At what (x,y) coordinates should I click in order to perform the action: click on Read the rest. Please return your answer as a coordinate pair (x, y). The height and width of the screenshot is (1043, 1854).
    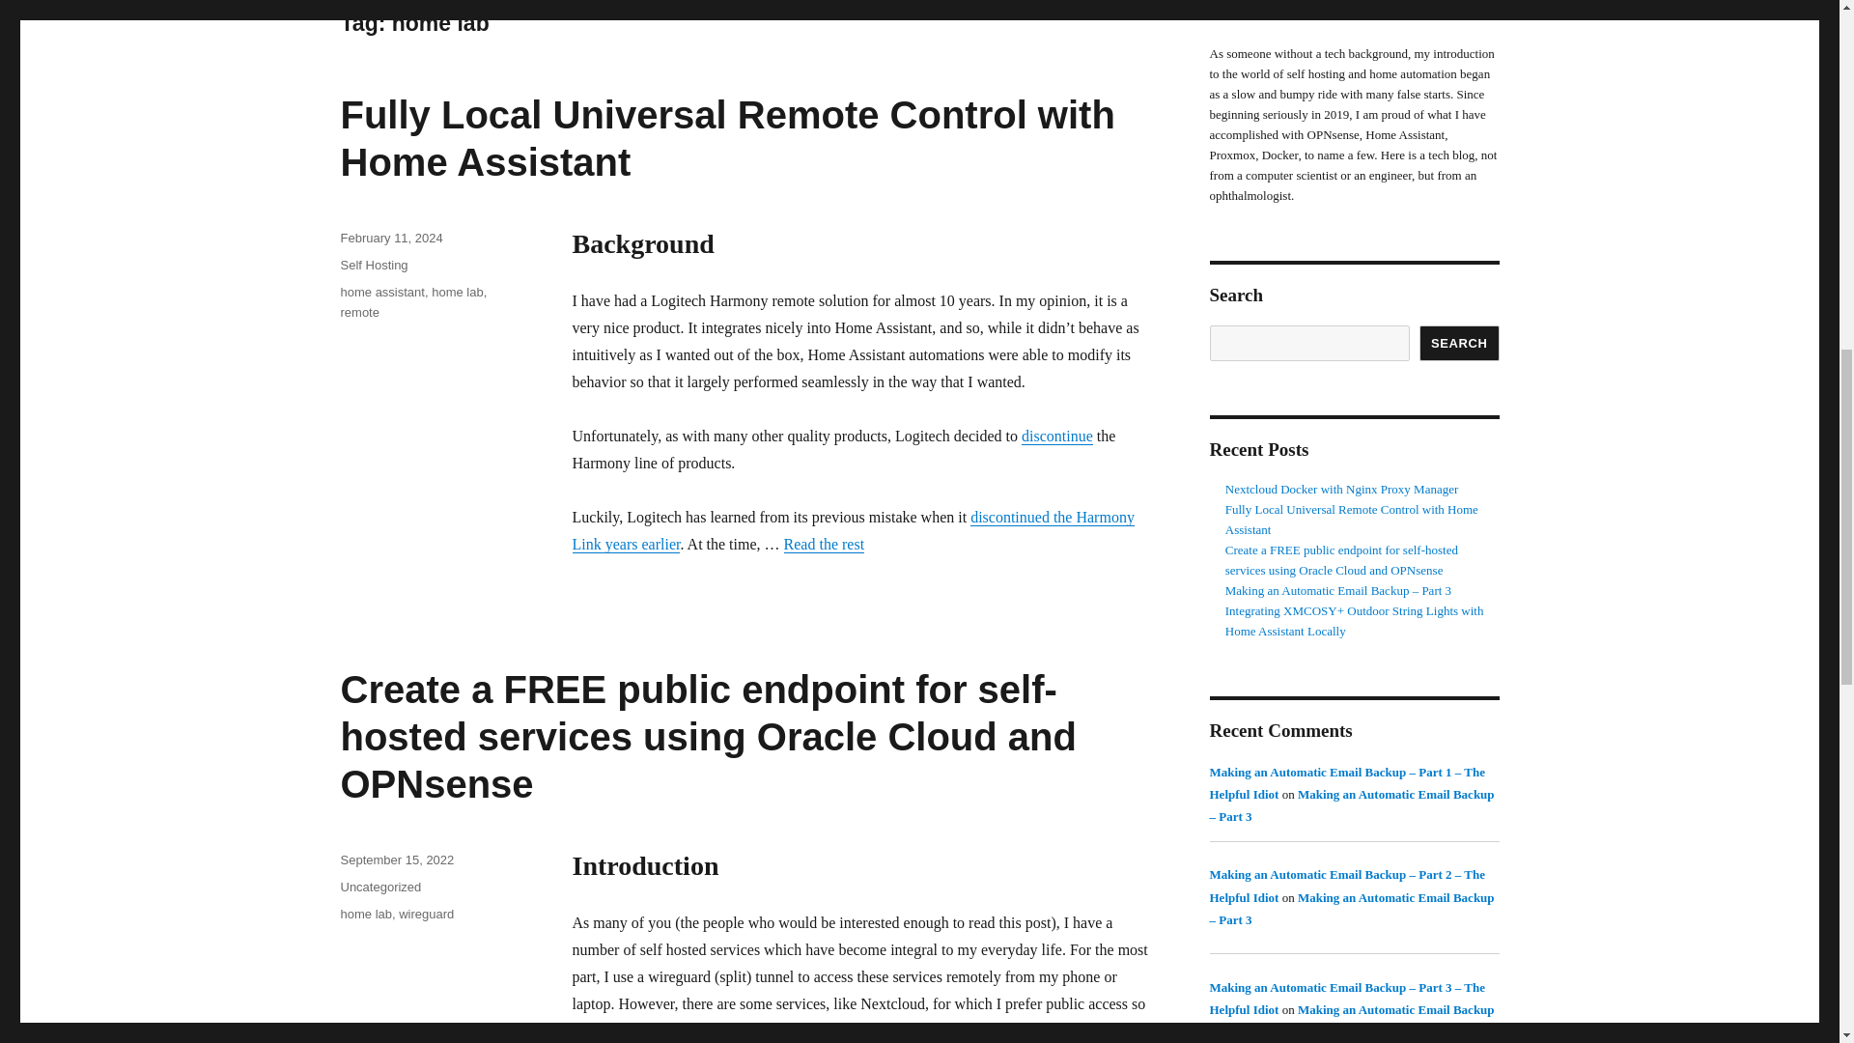
    Looking at the image, I should click on (825, 545).